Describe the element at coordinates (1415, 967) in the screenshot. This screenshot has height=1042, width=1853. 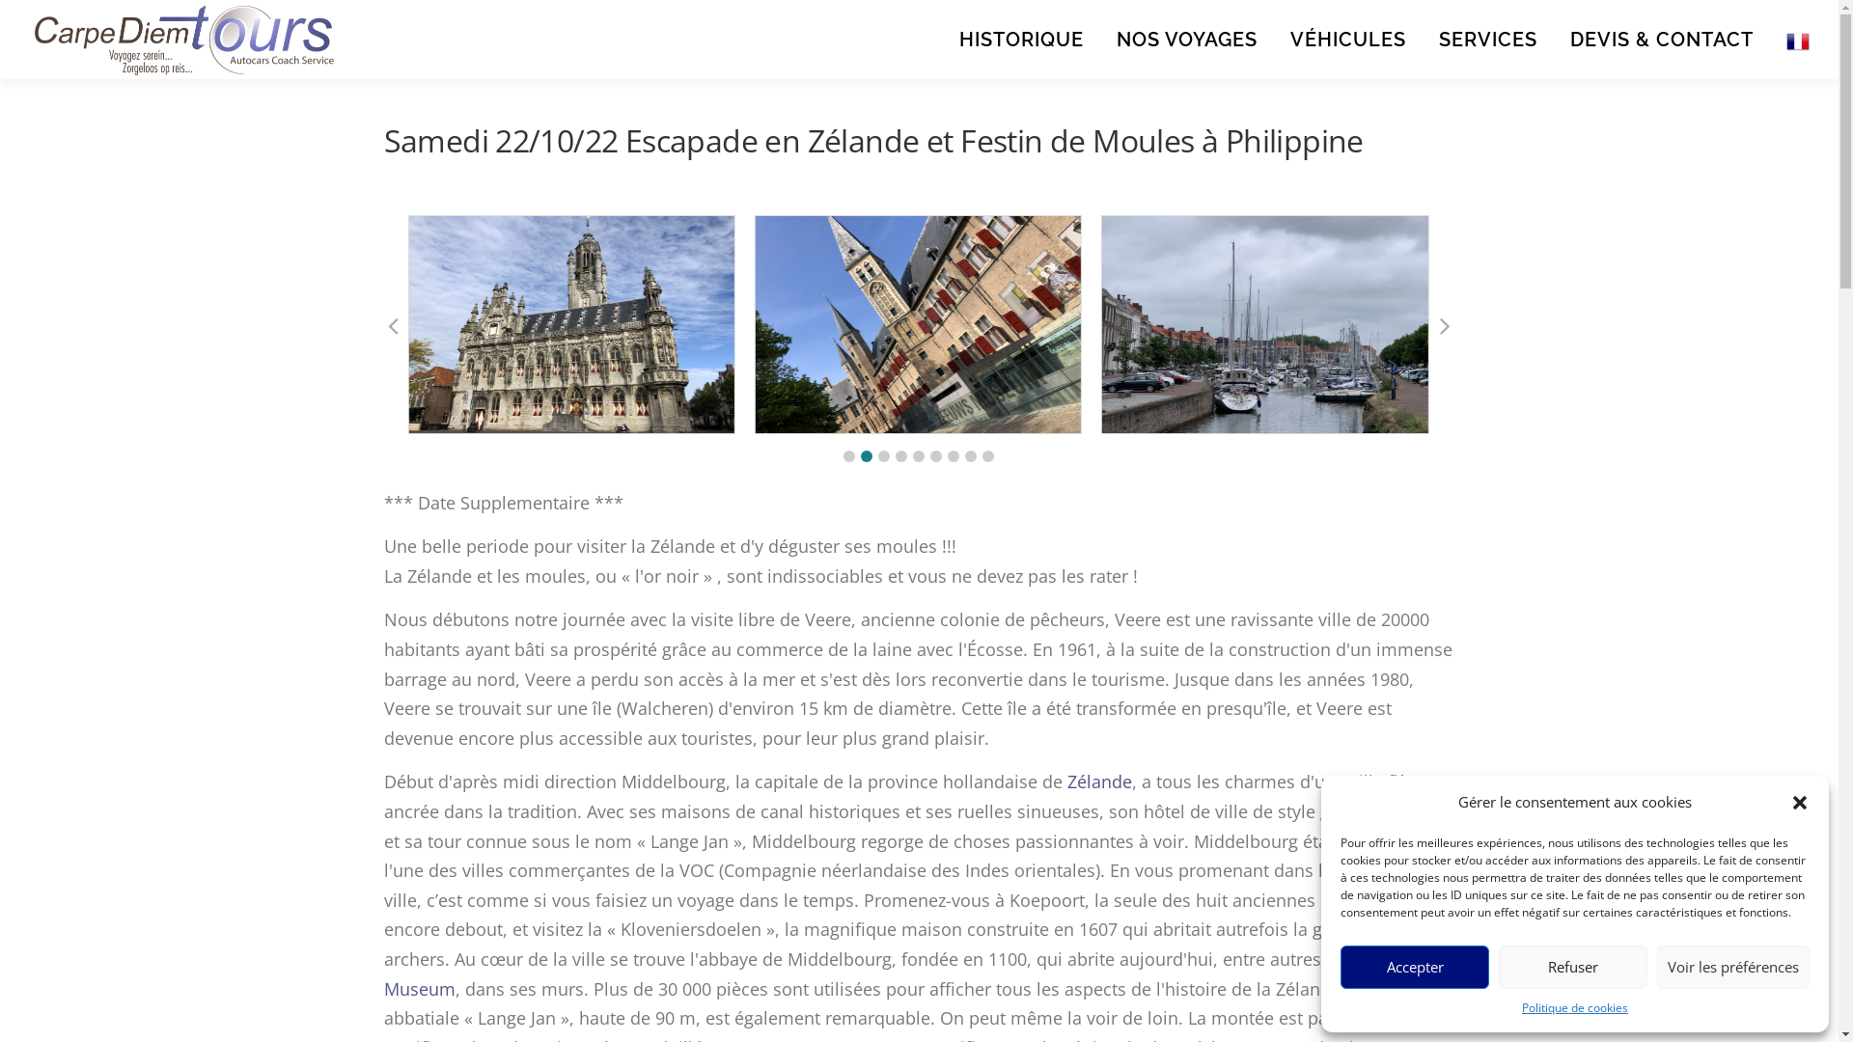
I see `Accepter` at that location.